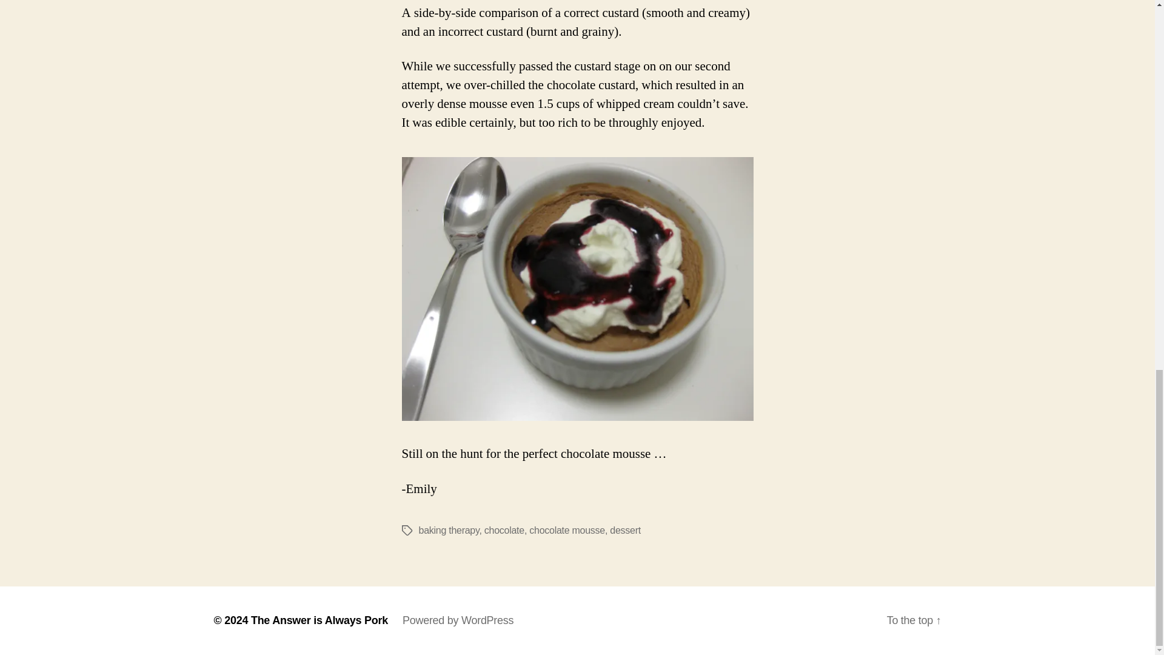  I want to click on baking therapy, so click(448, 530).